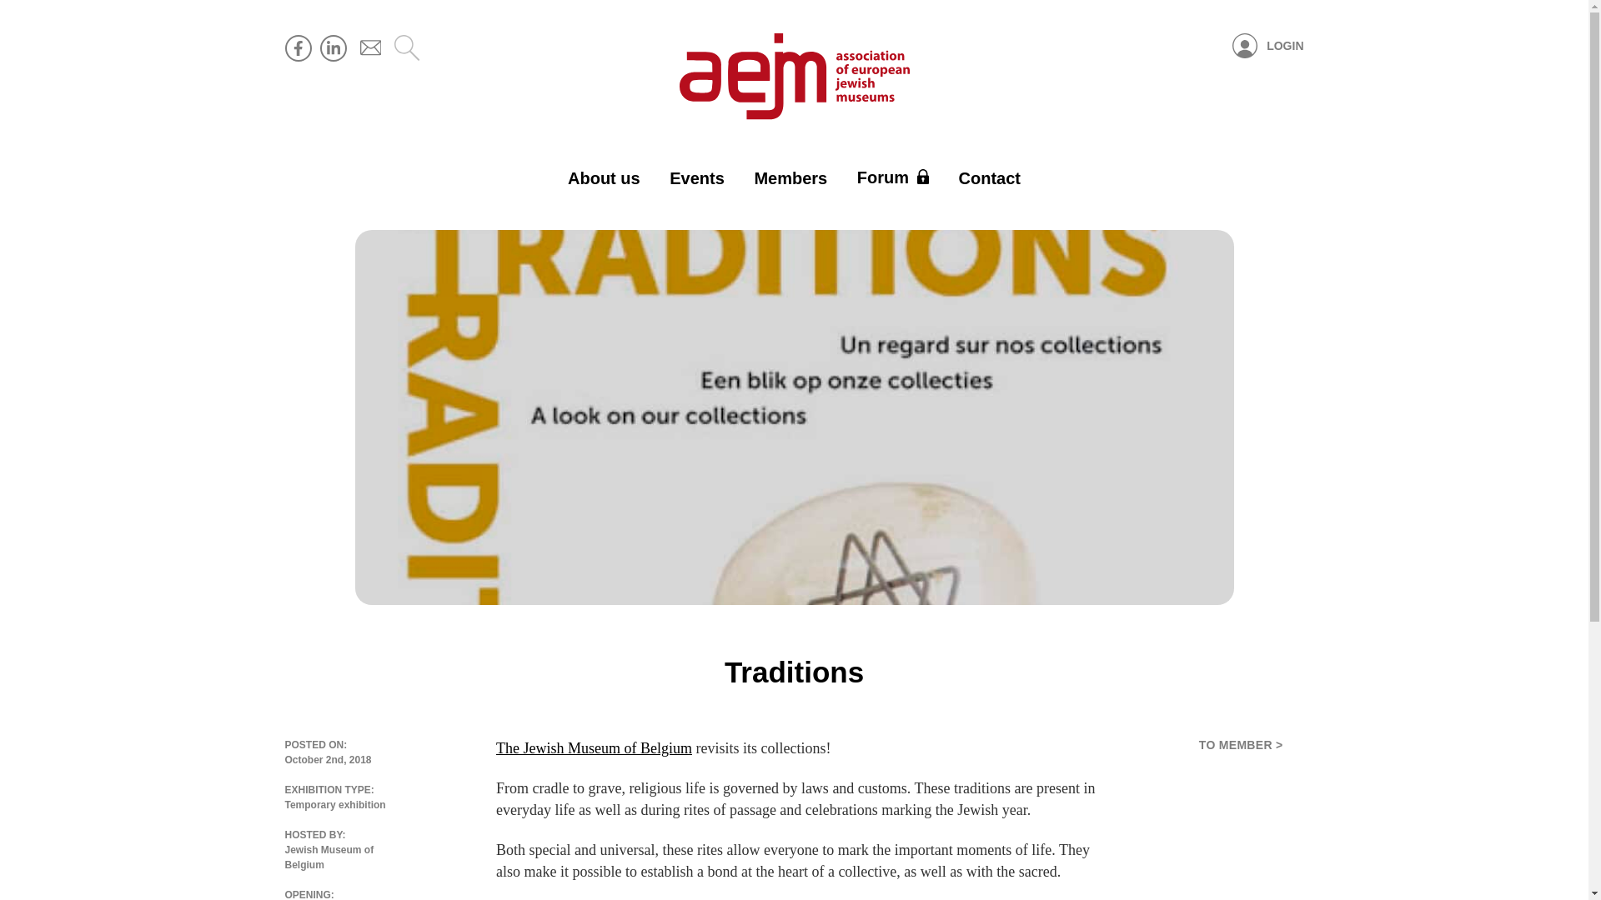 The image size is (1601, 900). I want to click on LOGIN, so click(1267, 47).